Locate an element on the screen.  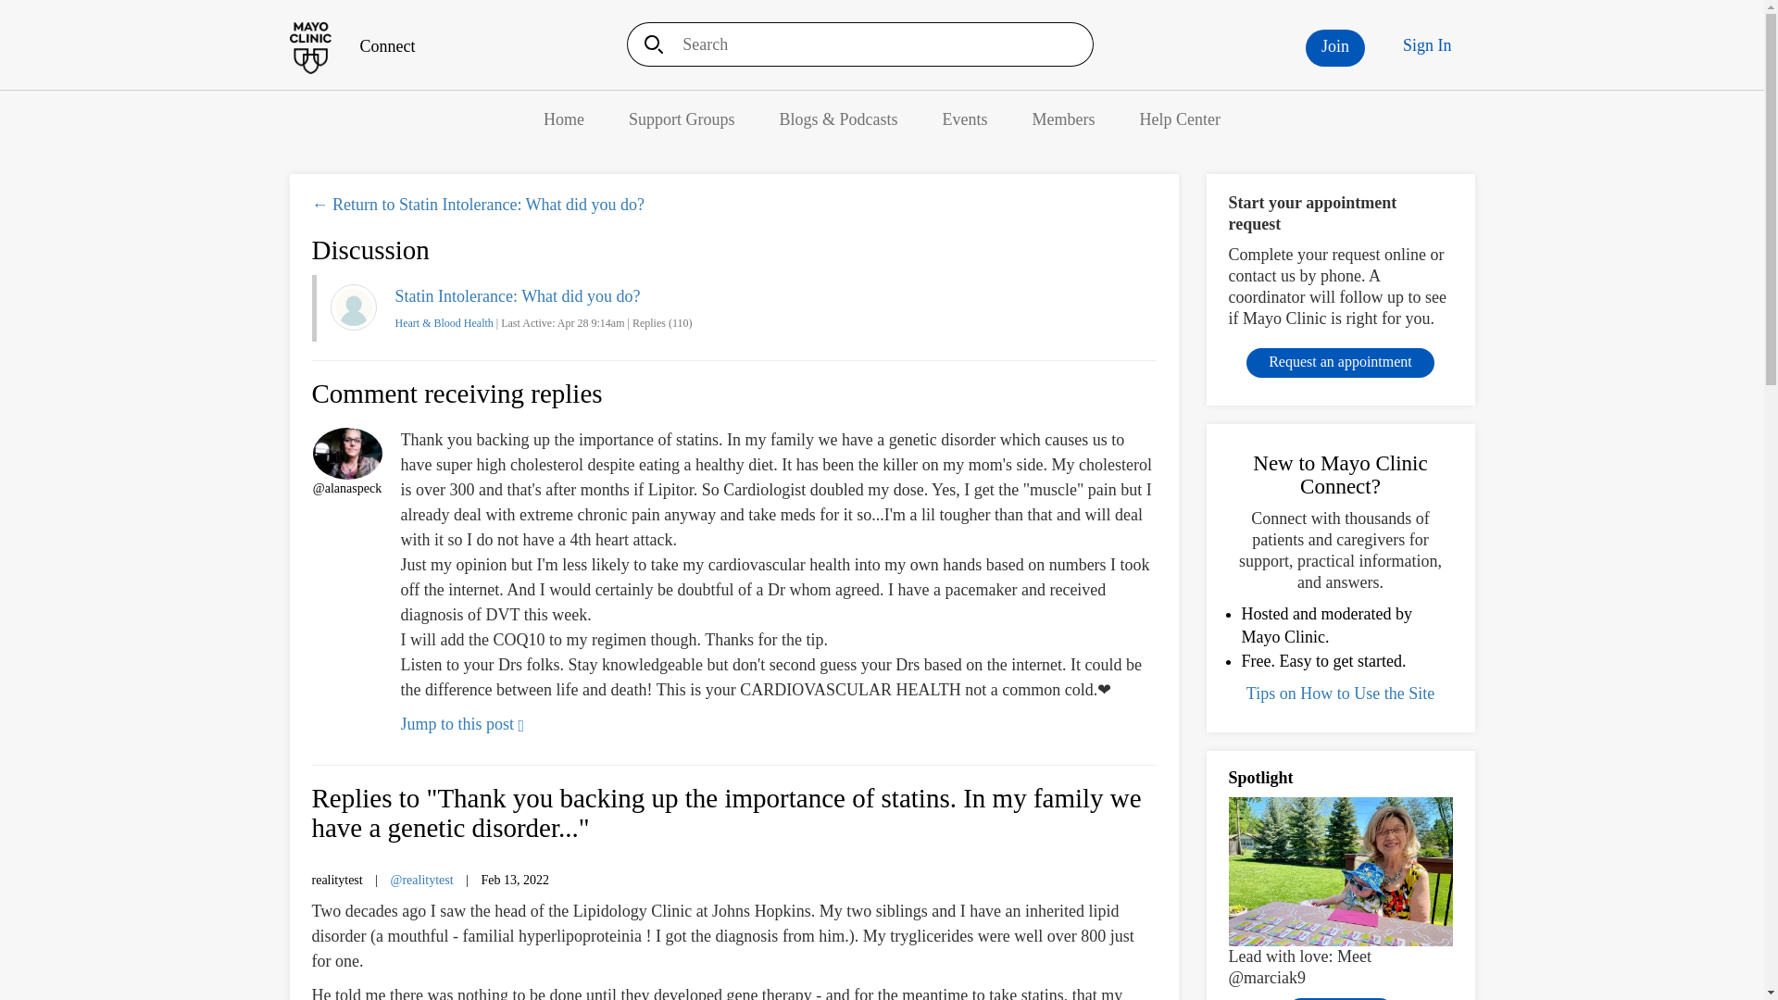
Home is located at coordinates (351, 46).